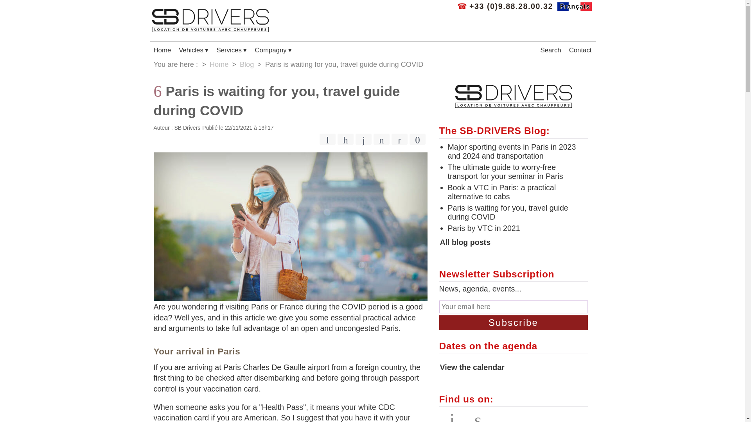 The width and height of the screenshot is (751, 422). What do you see at coordinates (246, 64) in the screenshot?
I see `Blog` at bounding box center [246, 64].